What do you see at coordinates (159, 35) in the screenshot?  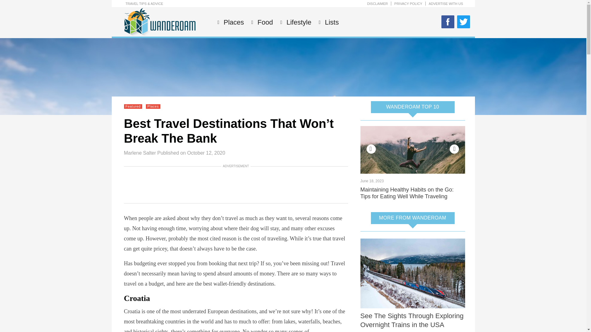 I see `Wanderoam` at bounding box center [159, 35].